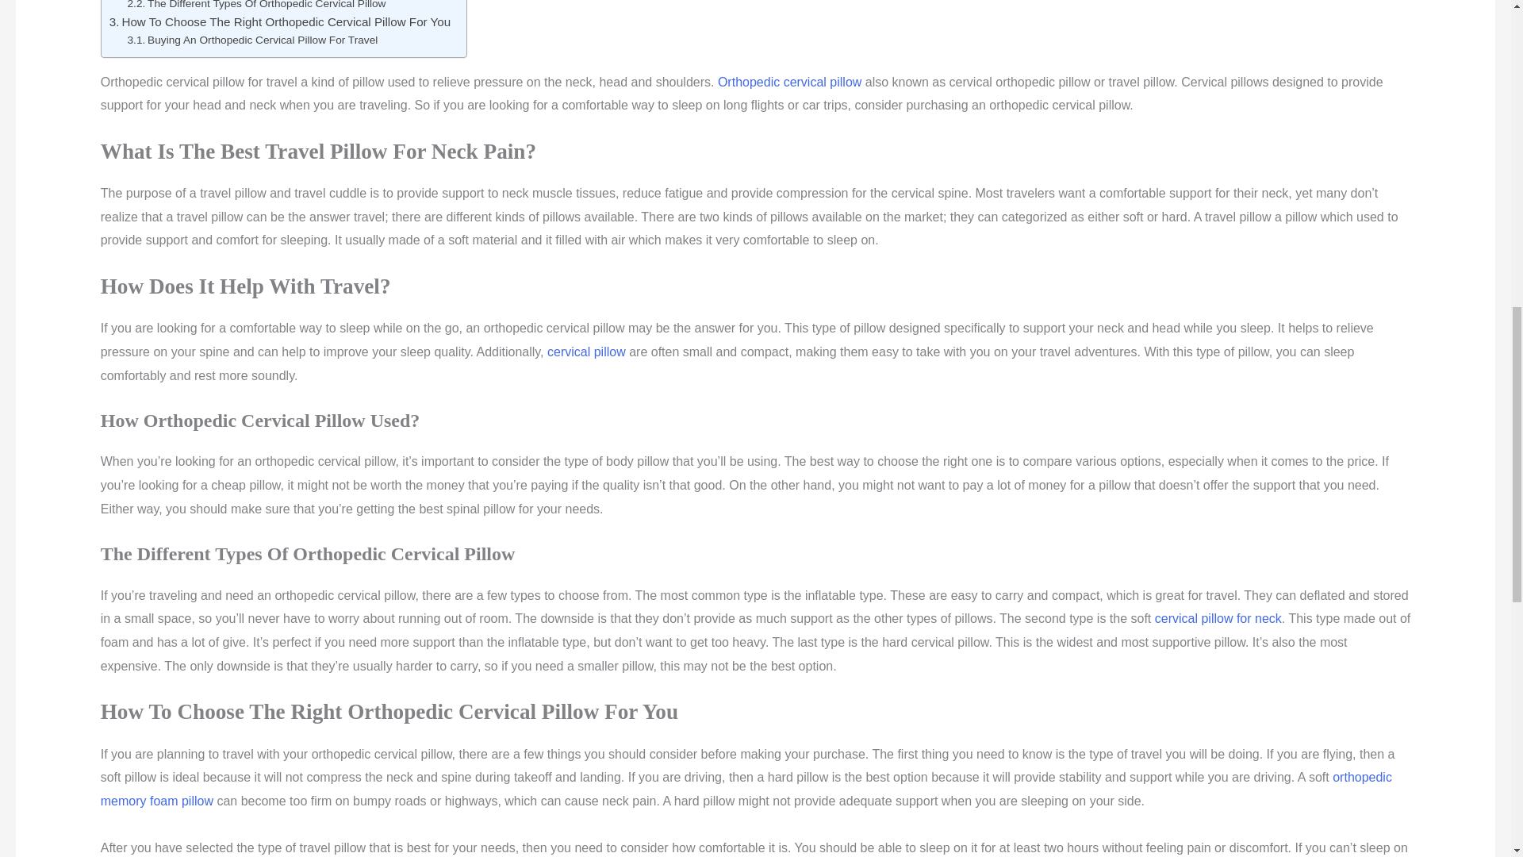 The image size is (1523, 857). What do you see at coordinates (252, 40) in the screenshot?
I see `Buying An Orthopedic Cervical Pillow For Travel` at bounding box center [252, 40].